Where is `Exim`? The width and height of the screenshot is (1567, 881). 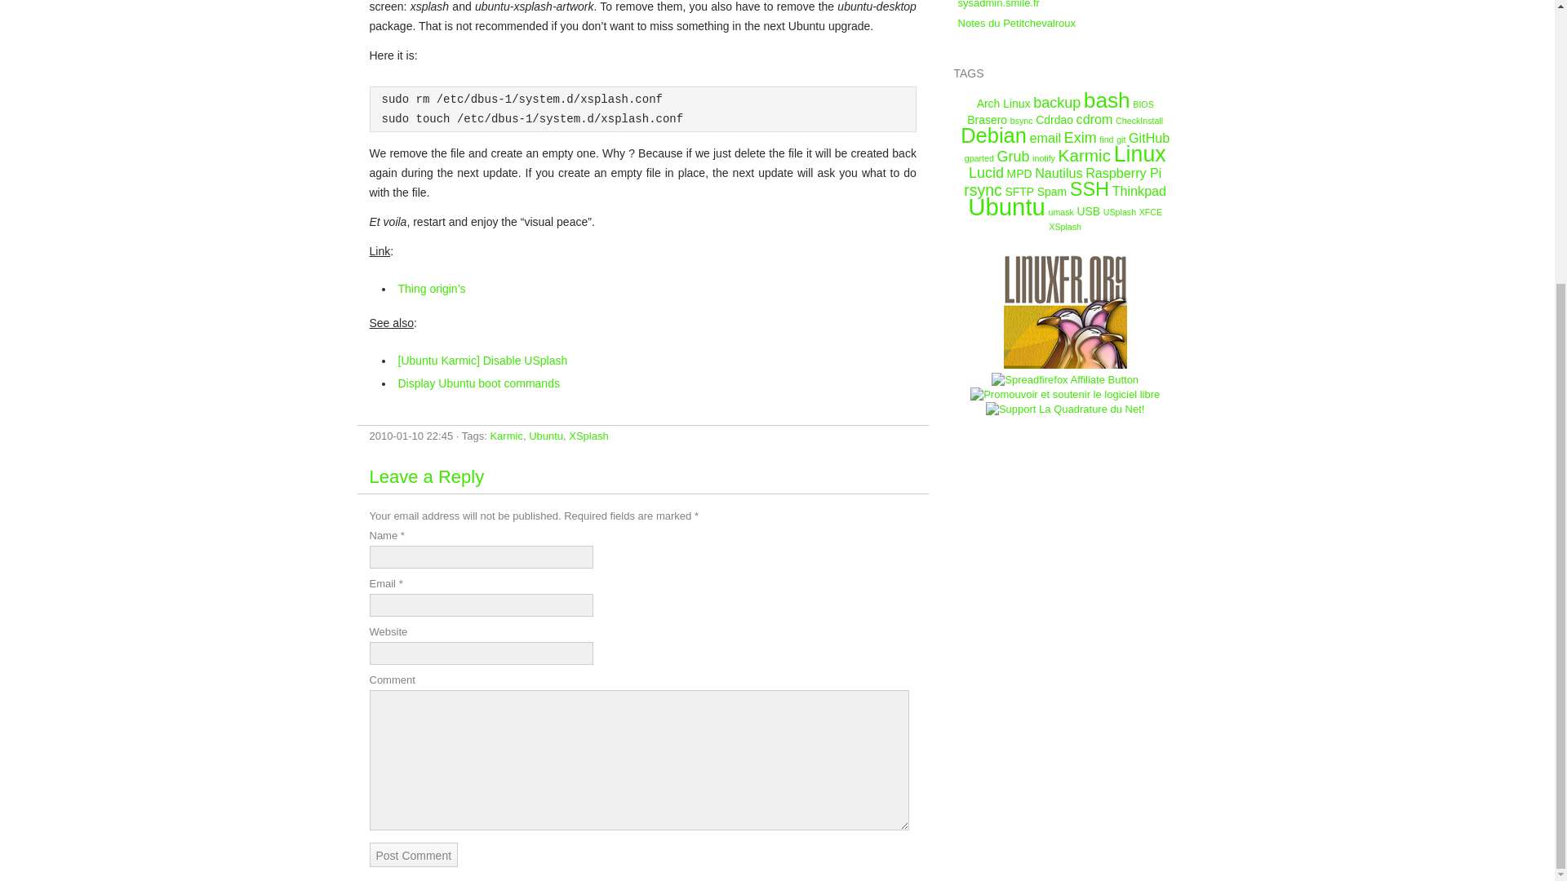
Exim is located at coordinates (1081, 137).